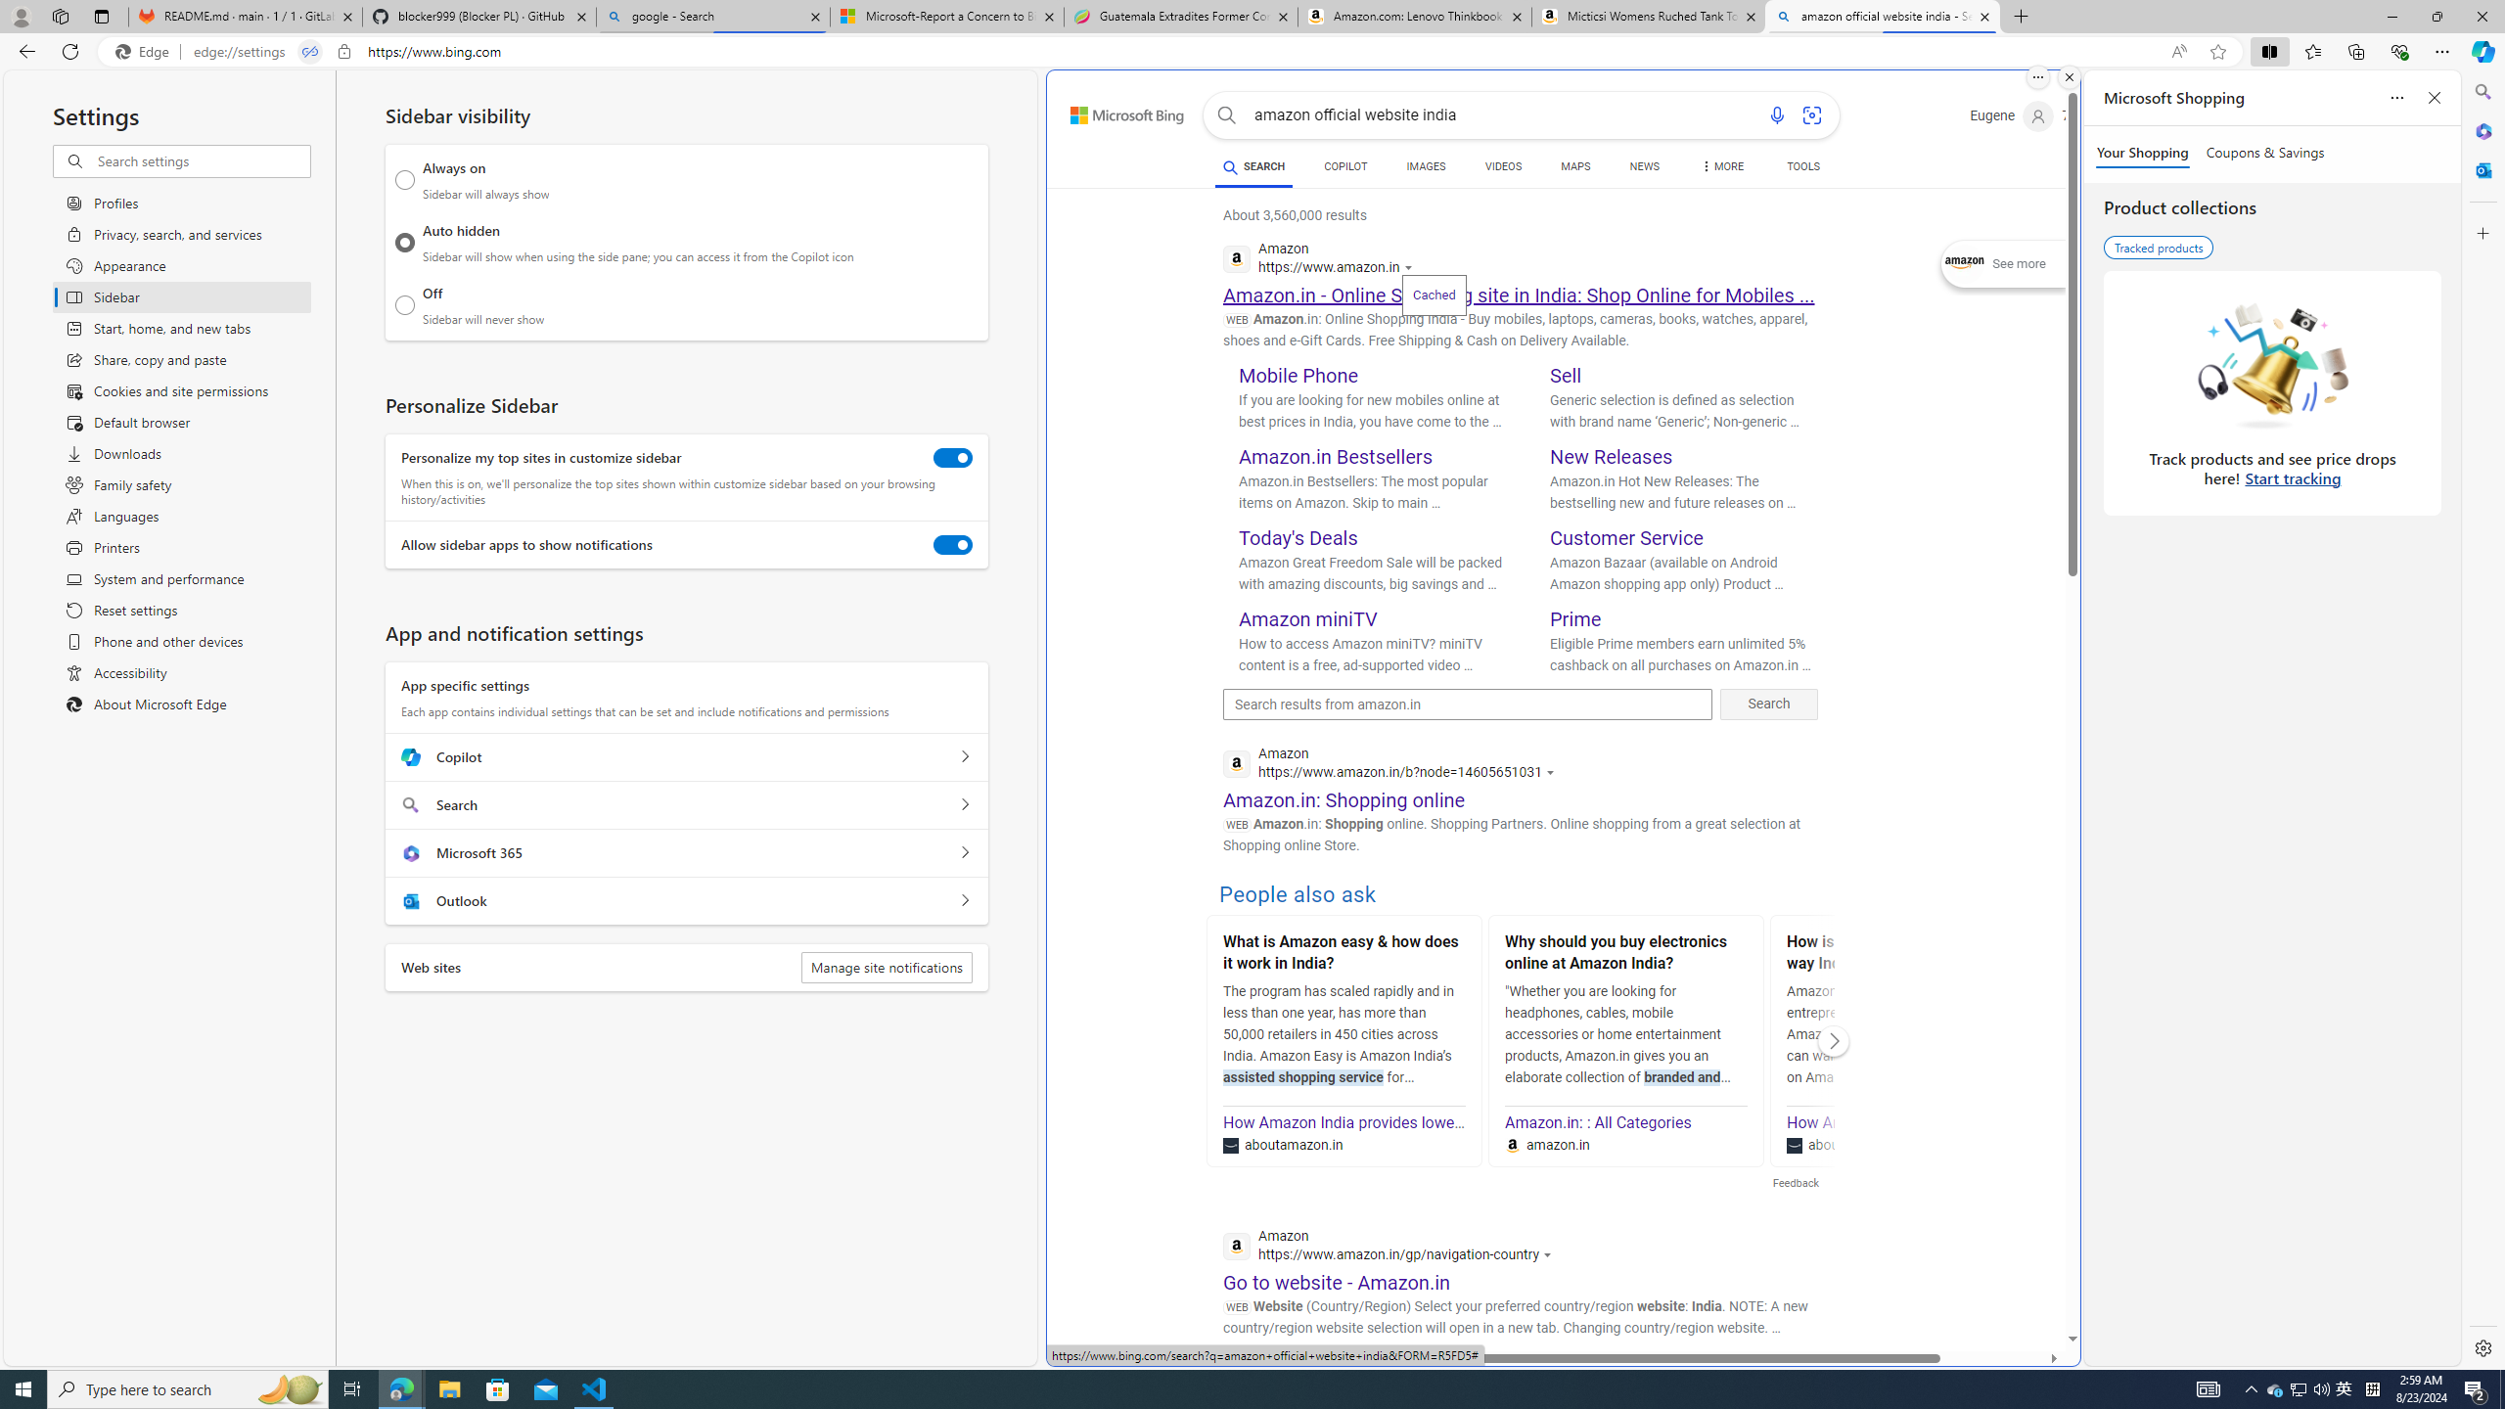 Image resolution: width=2505 pixels, height=1409 pixels. Describe the element at coordinates (1722, 166) in the screenshot. I see `Dropdown Menu` at that location.